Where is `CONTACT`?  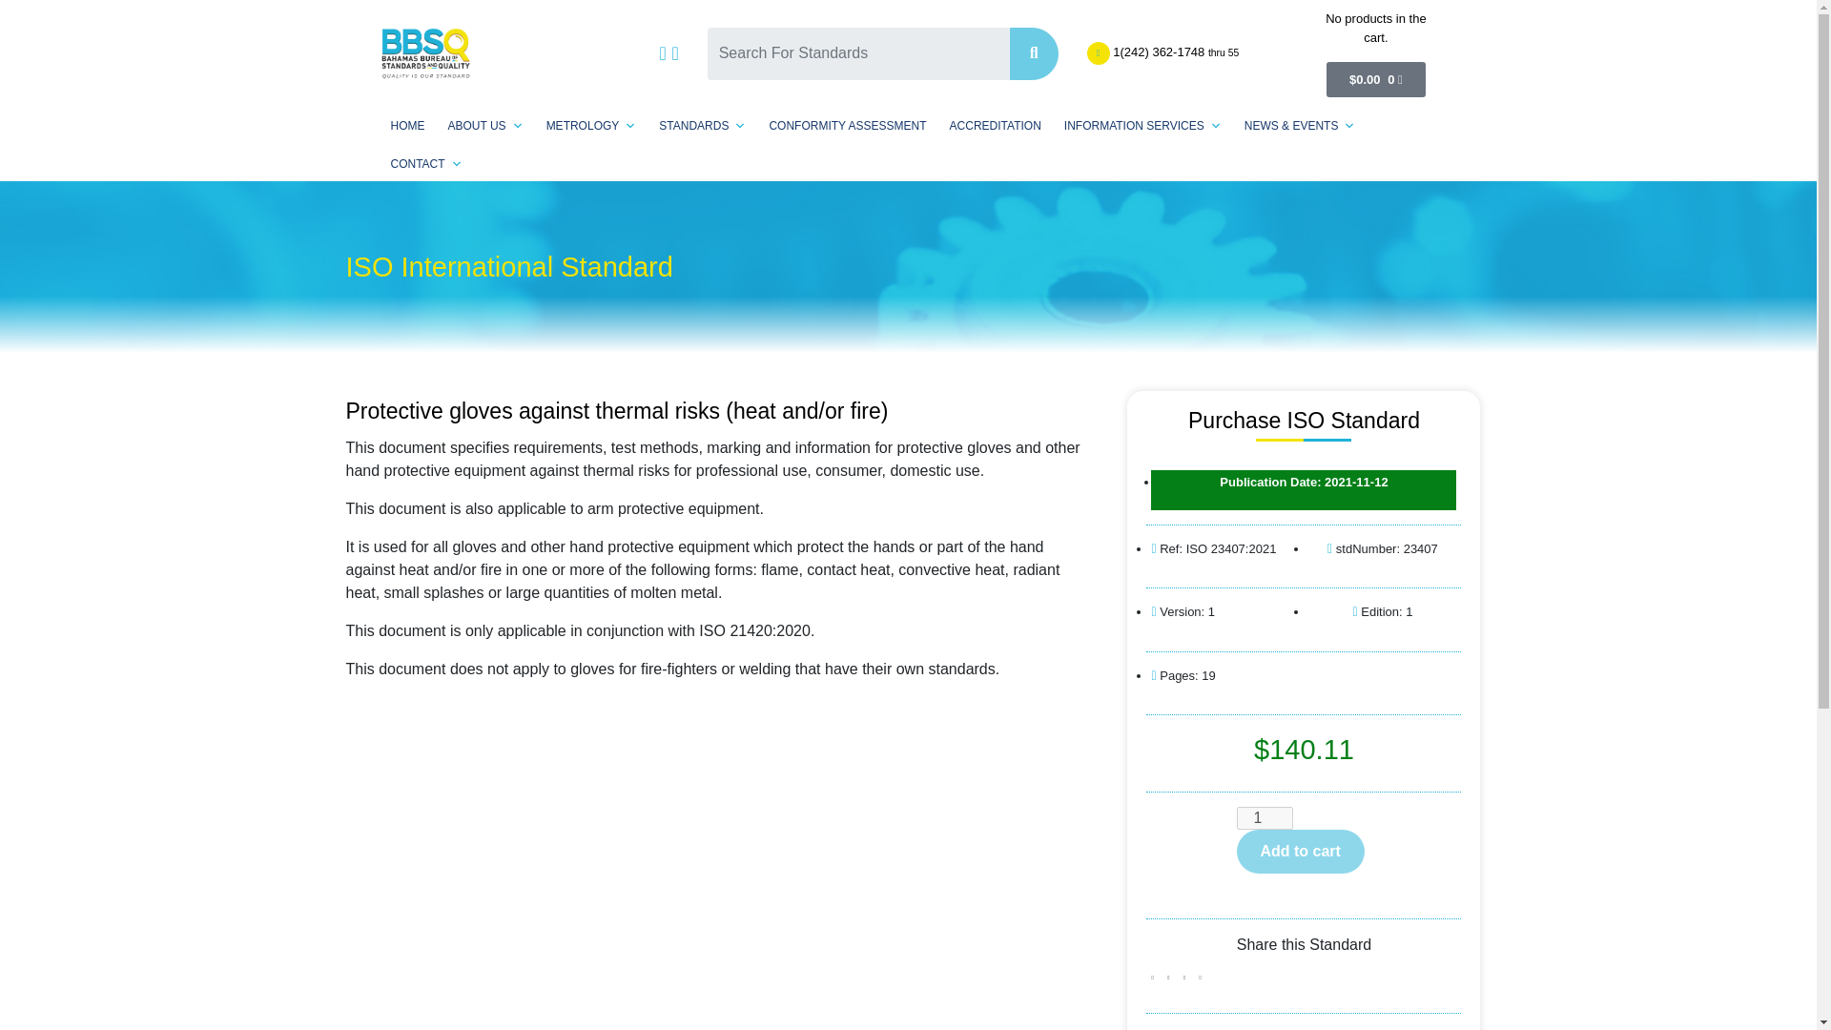
CONTACT is located at coordinates (426, 164).